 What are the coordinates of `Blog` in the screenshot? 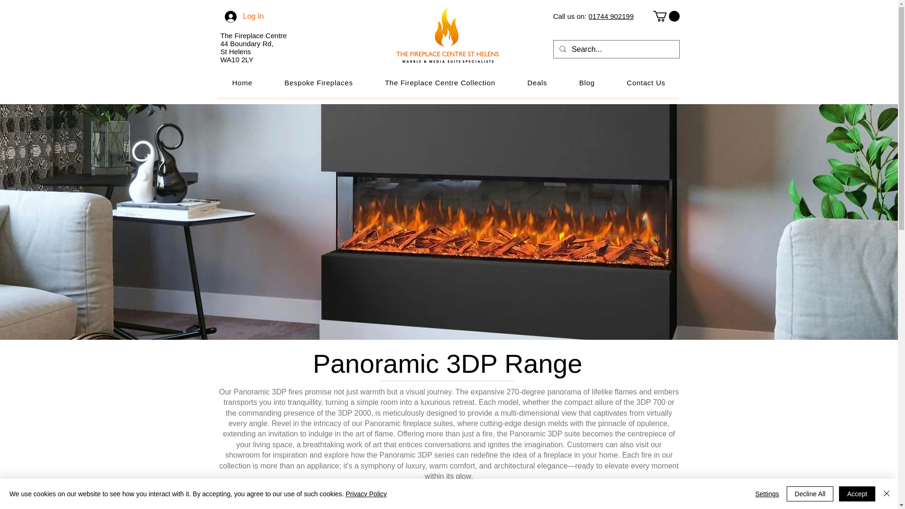 It's located at (587, 82).